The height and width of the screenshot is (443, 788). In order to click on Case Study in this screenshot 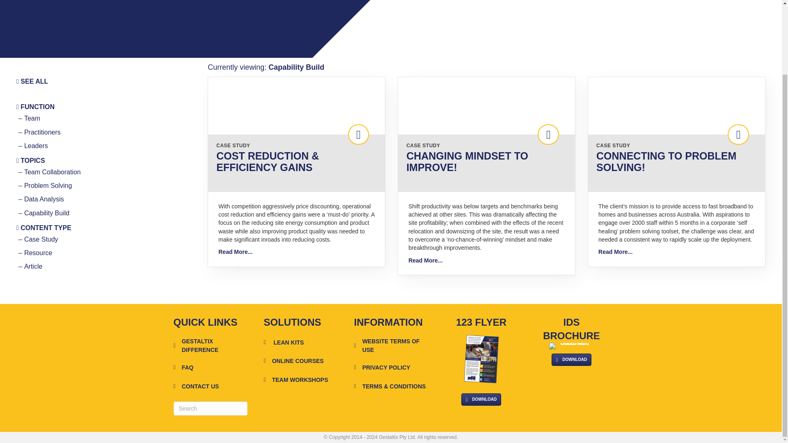, I will do `click(41, 239)`.